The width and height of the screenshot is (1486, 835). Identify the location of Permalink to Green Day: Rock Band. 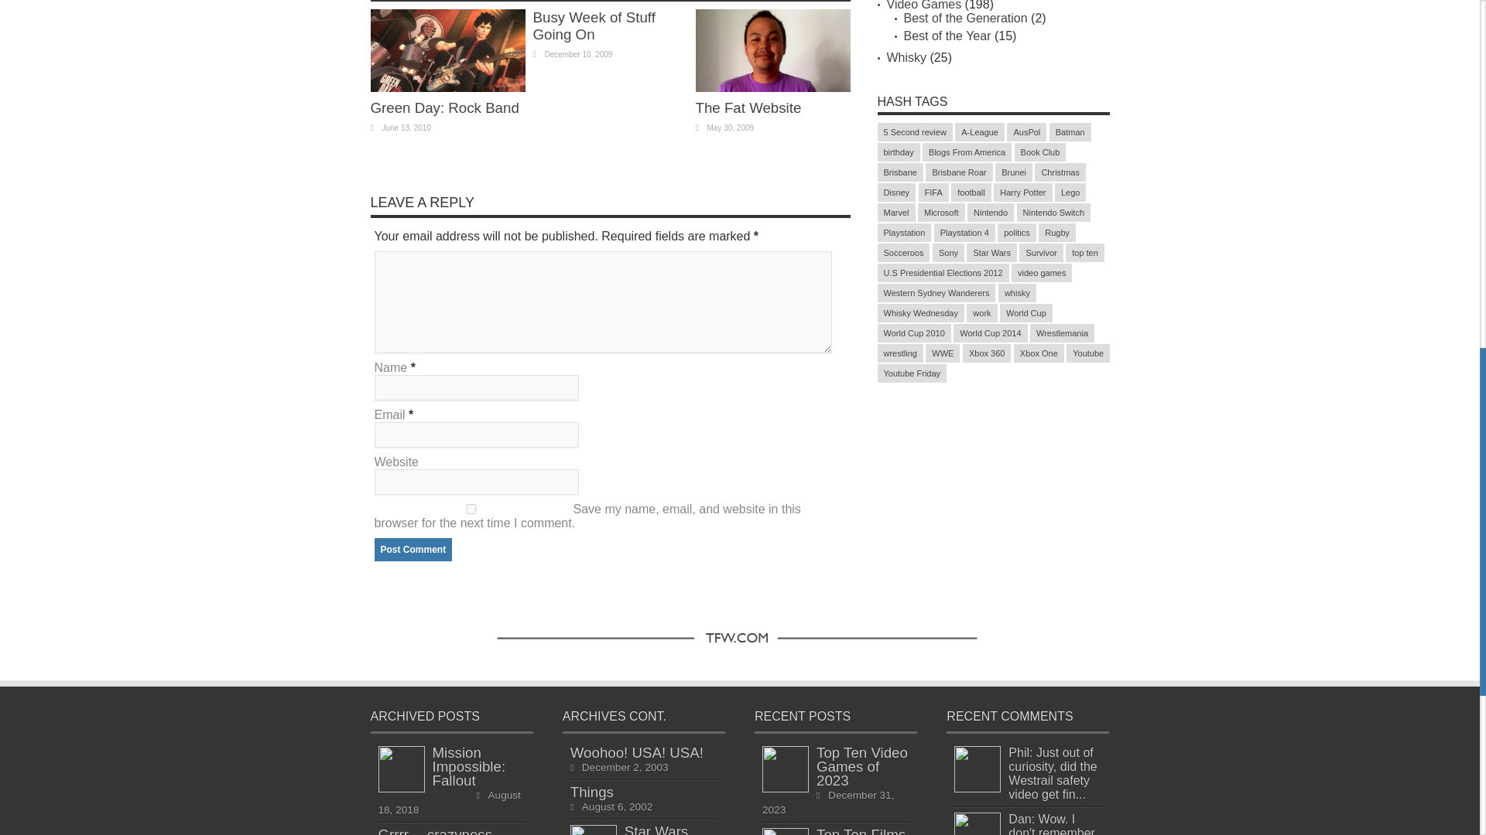
(444, 107).